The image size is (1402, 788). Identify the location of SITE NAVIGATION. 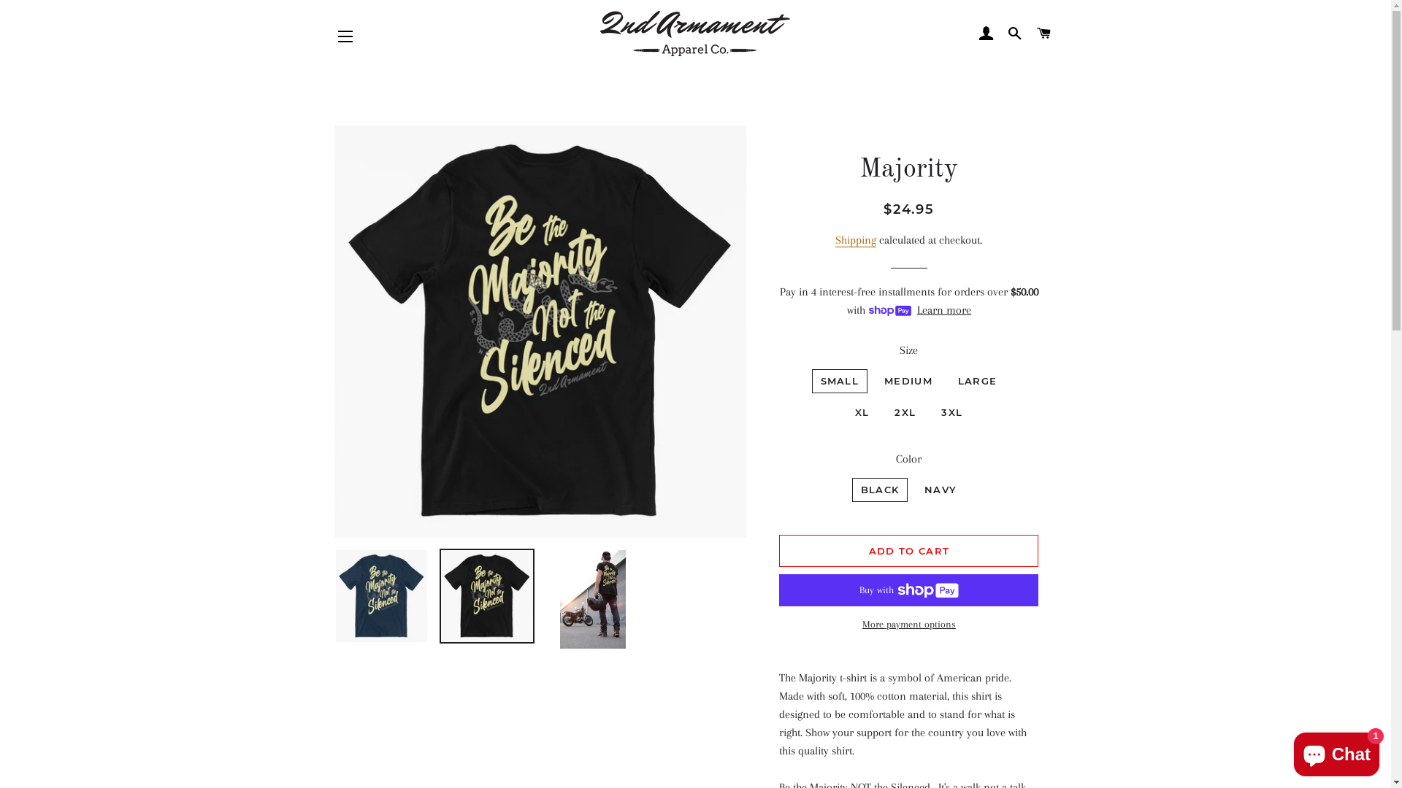
(345, 36).